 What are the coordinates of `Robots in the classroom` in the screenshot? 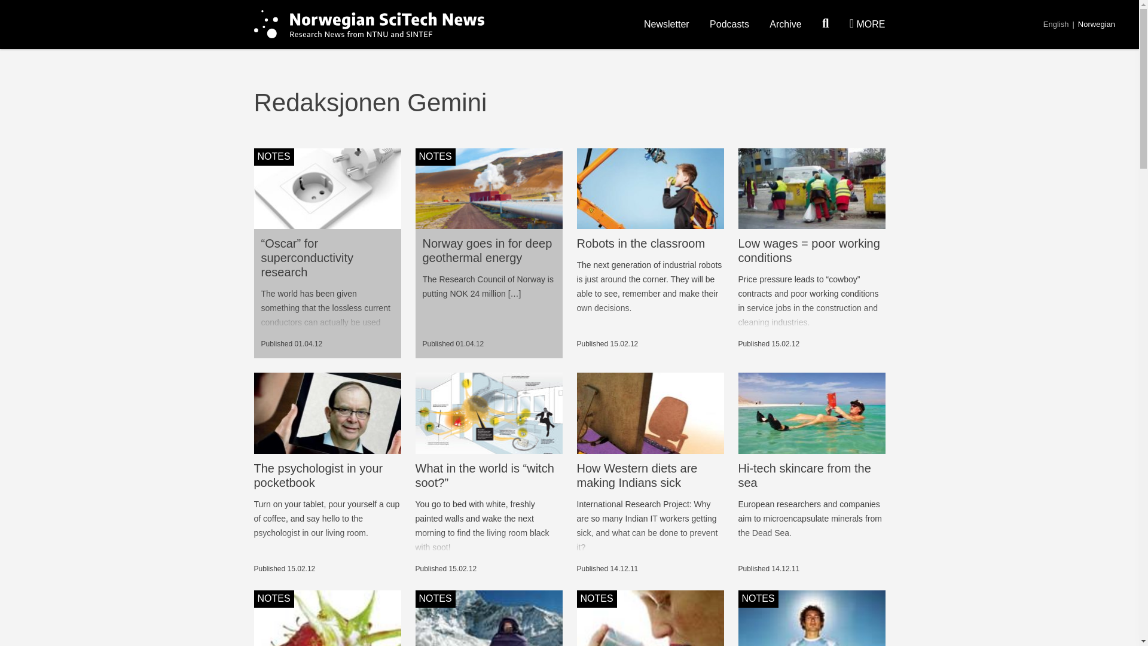 It's located at (640, 243).